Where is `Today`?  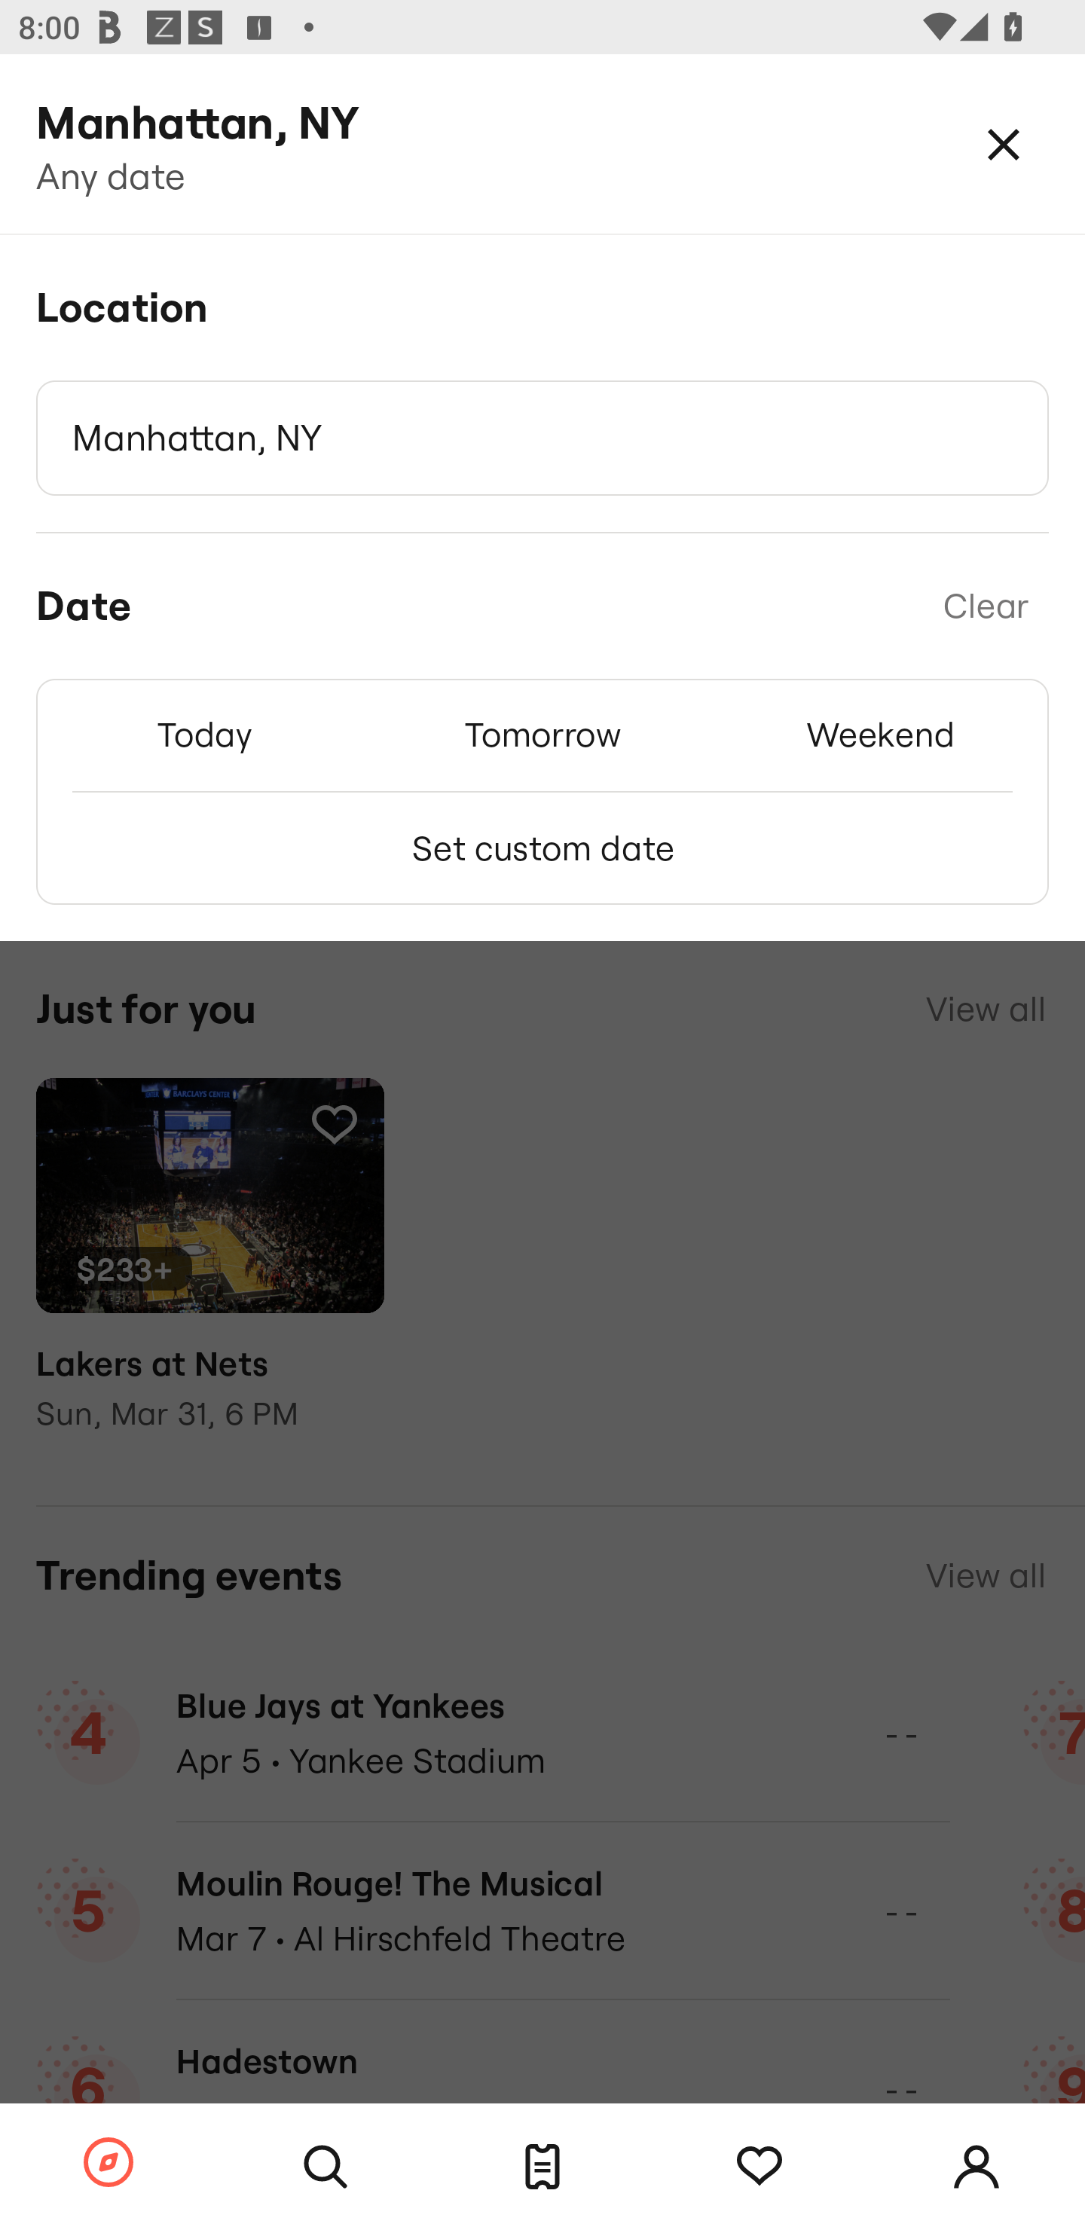 Today is located at coordinates (204, 734).